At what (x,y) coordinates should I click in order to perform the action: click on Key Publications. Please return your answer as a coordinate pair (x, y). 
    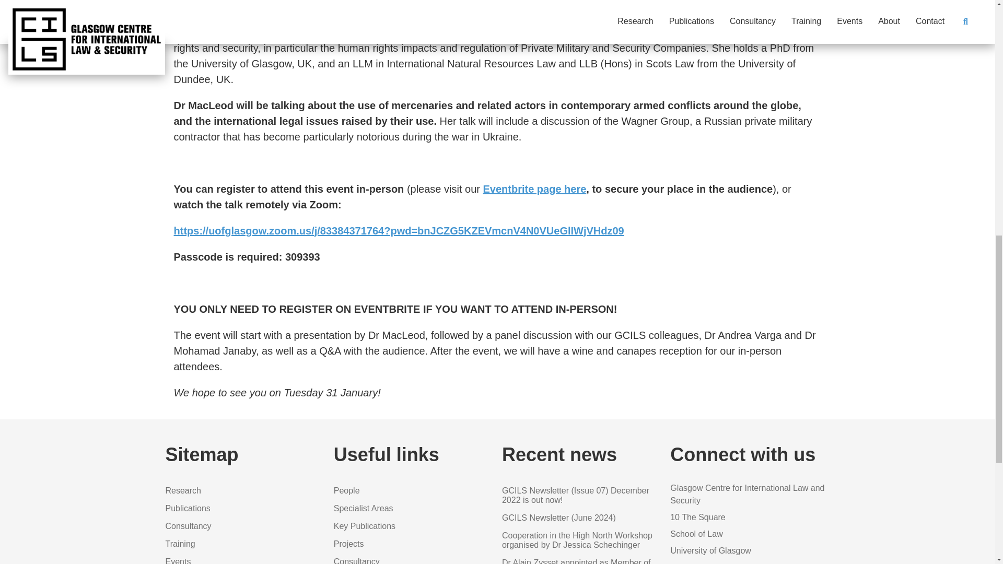
    Looking at the image, I should click on (365, 526).